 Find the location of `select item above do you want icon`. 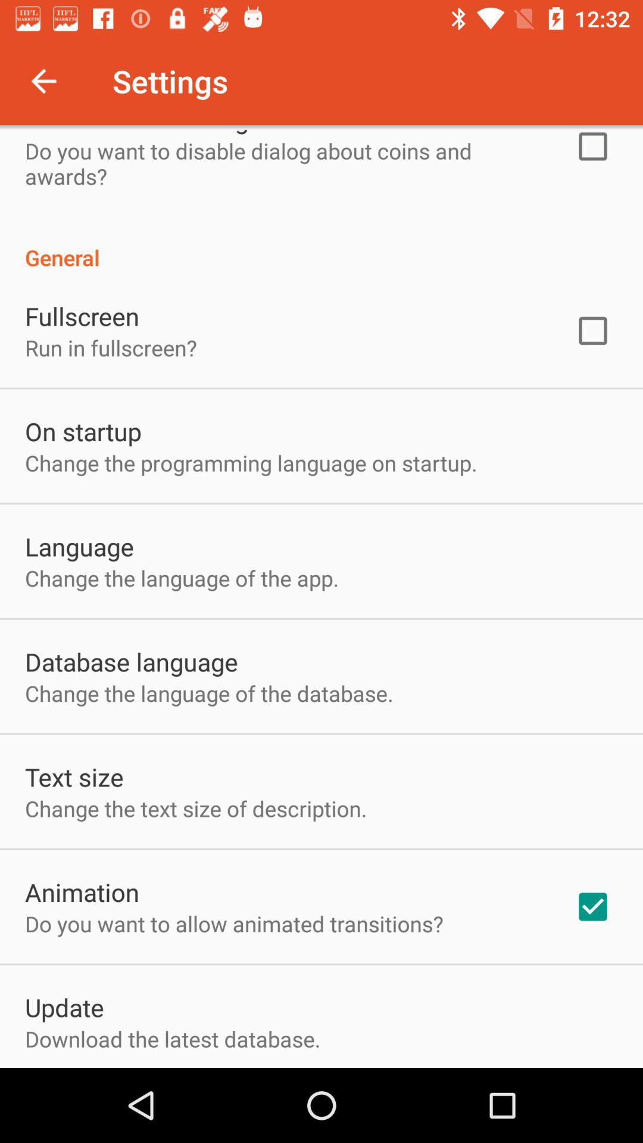

select item above do you want icon is located at coordinates (82, 892).